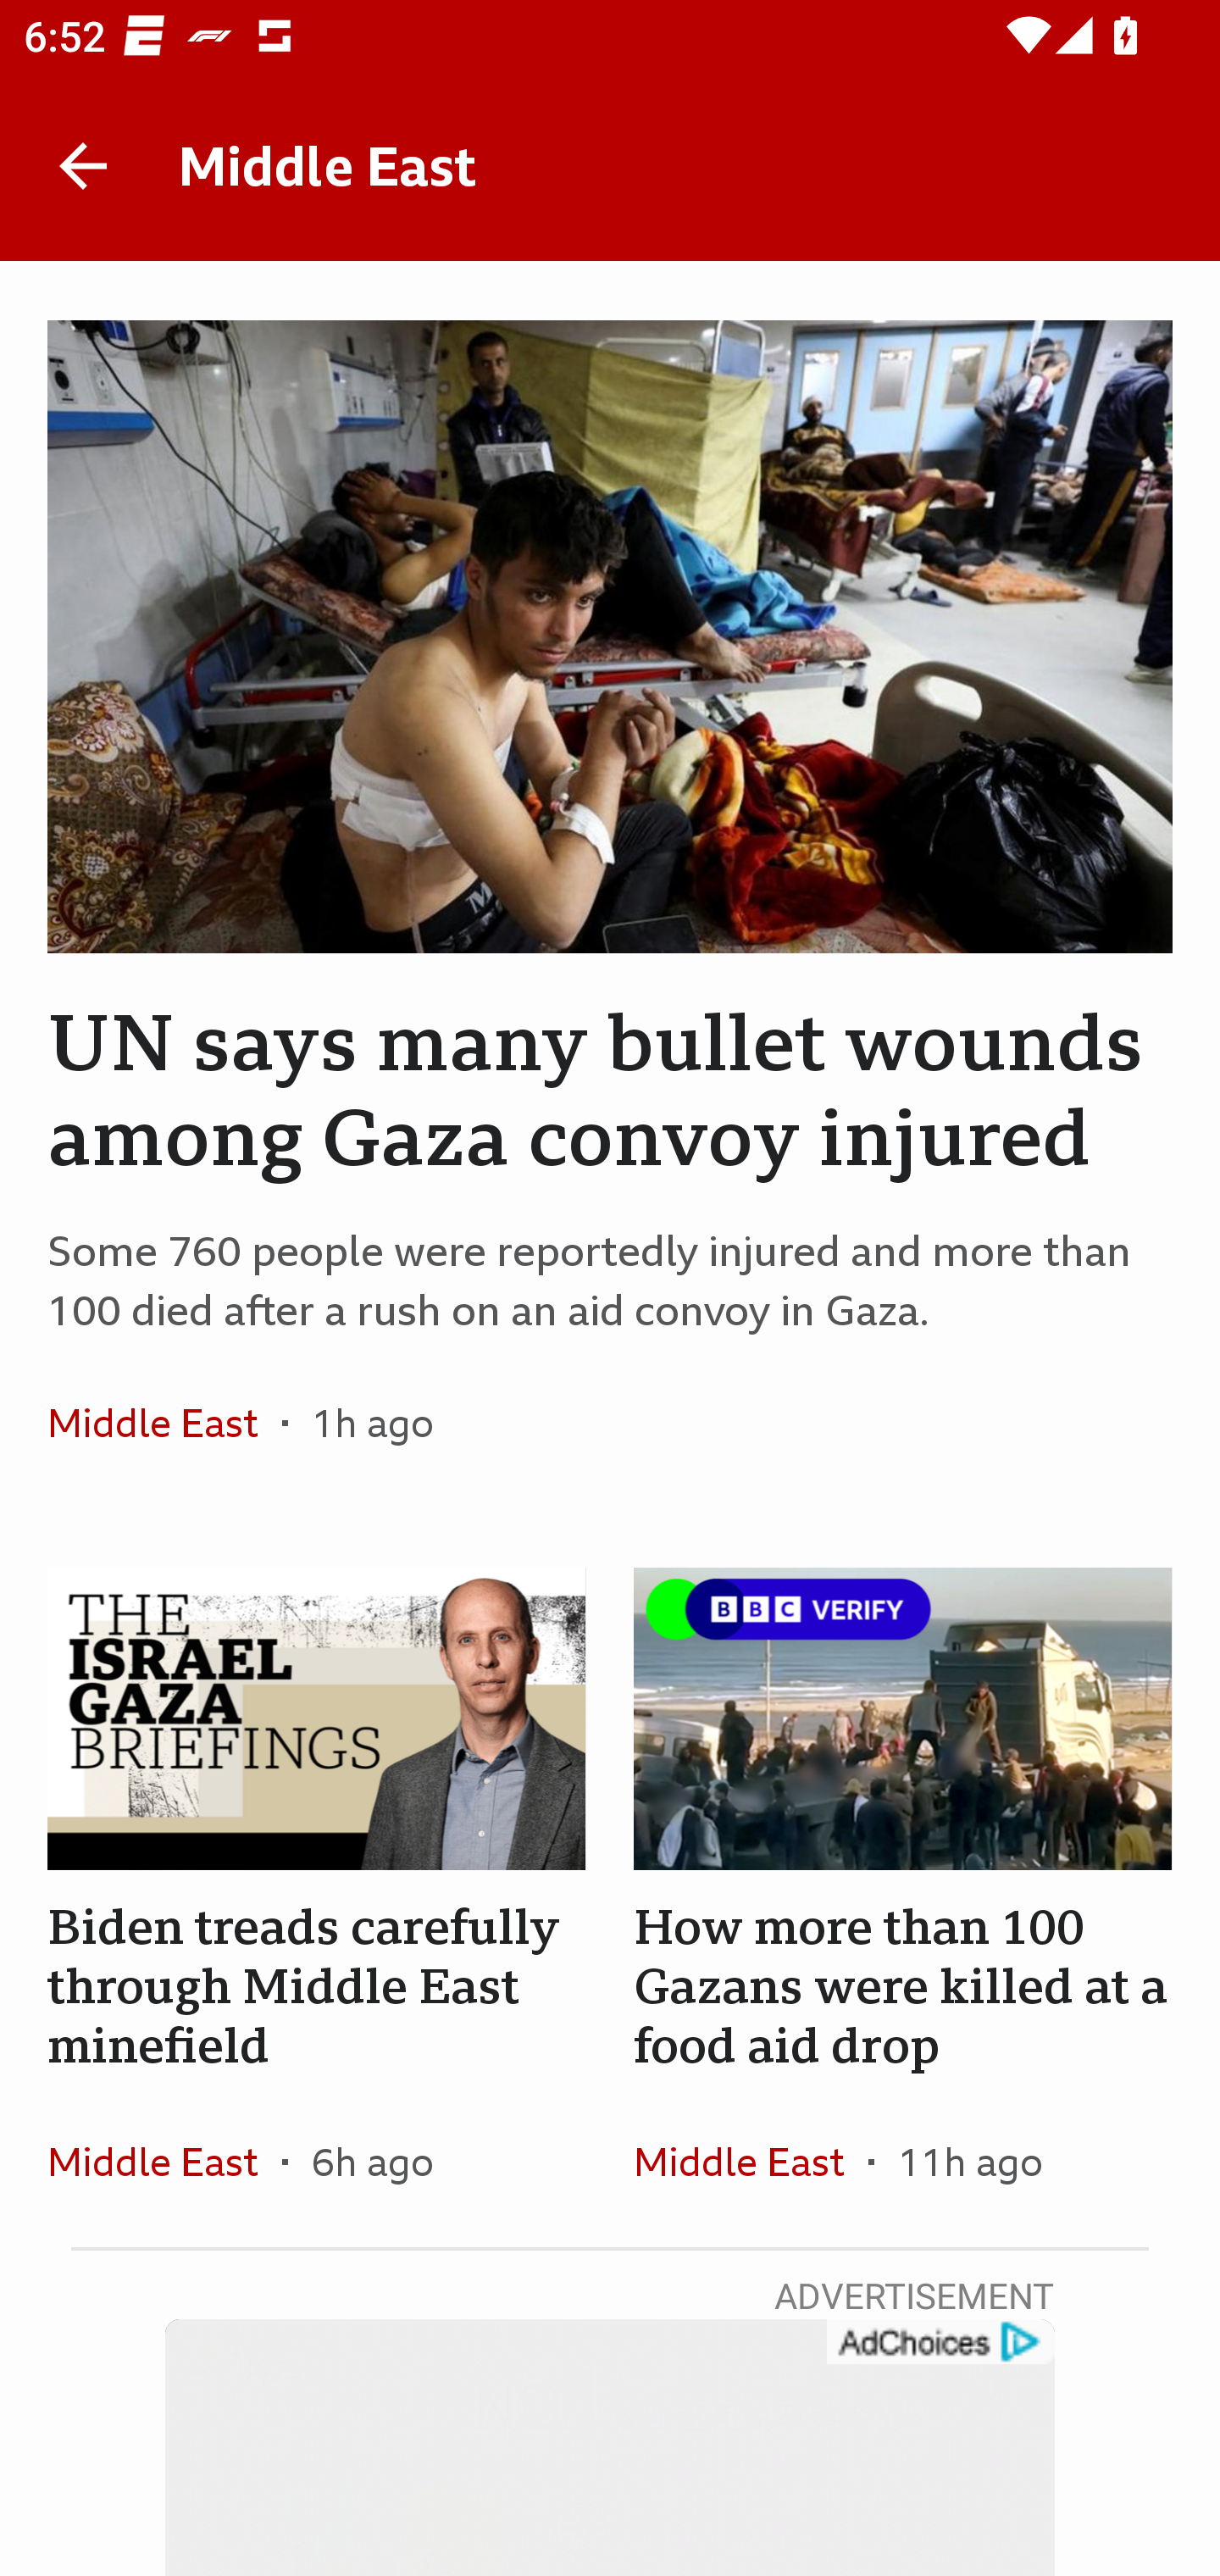  I want to click on get?name=admarker-full-tl, so click(939, 2342).